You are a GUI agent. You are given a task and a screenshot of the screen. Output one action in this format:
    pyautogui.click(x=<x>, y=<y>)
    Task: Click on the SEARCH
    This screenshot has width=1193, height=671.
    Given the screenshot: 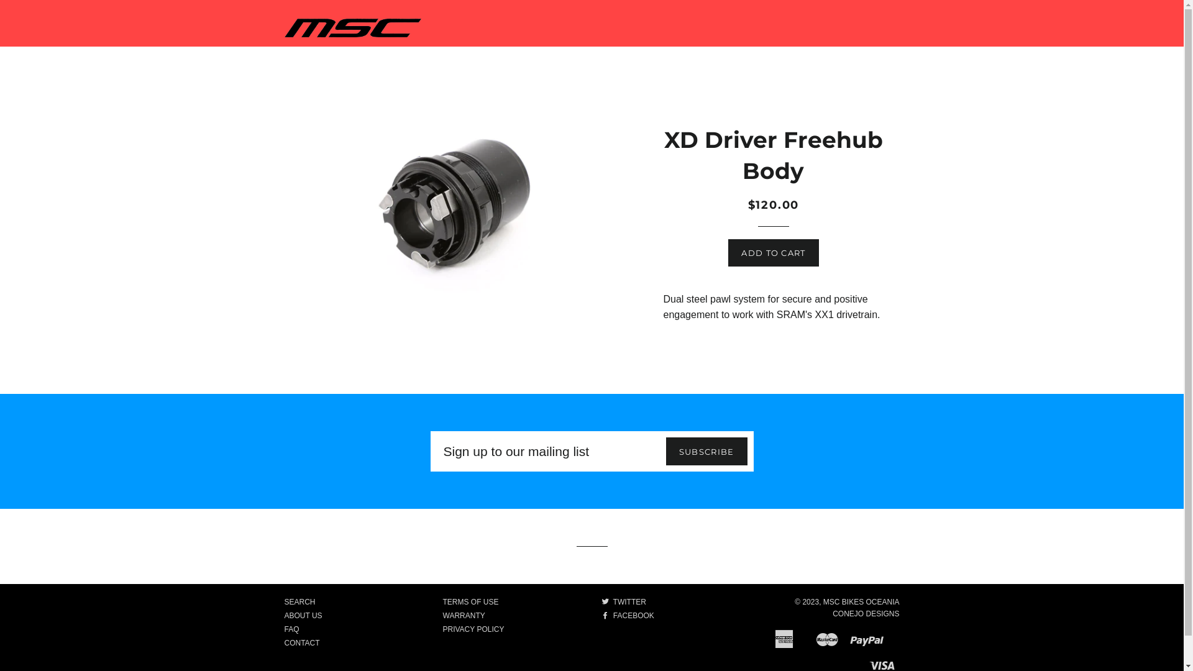 What is the action you would take?
    pyautogui.click(x=300, y=602)
    